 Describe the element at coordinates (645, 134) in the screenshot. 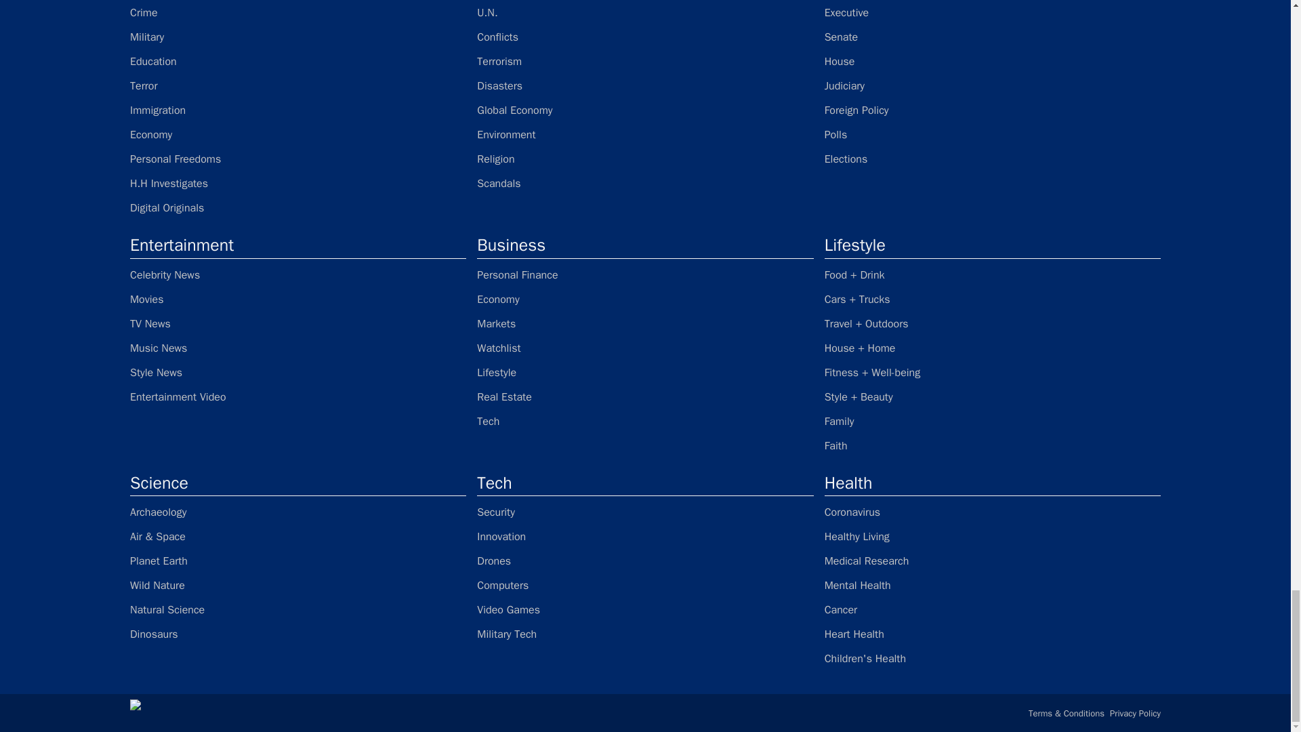

I see `Environment` at that location.